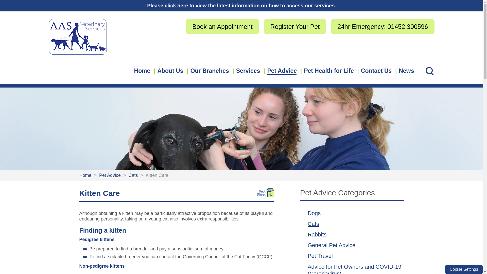 The height and width of the screenshot is (274, 487). Describe the element at coordinates (265, 193) in the screenshot. I see `Download Fact Sheet` at that location.